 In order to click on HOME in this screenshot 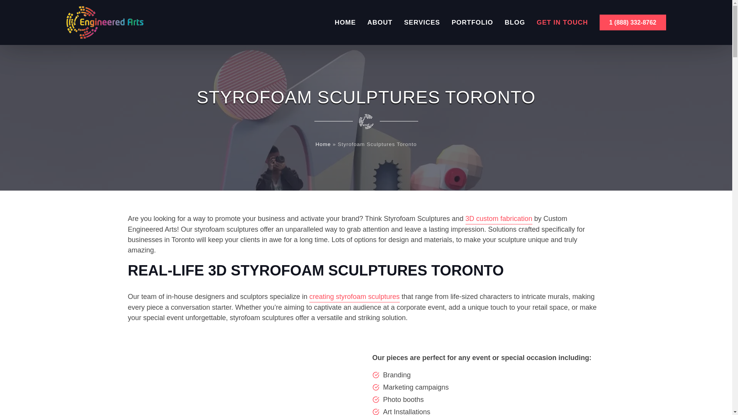, I will do `click(345, 22)`.